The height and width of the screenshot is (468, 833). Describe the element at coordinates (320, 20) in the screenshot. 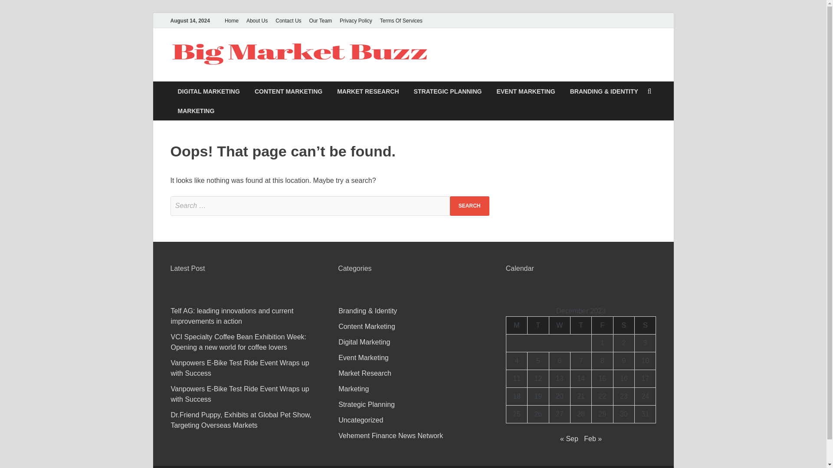

I see `Our Team` at that location.